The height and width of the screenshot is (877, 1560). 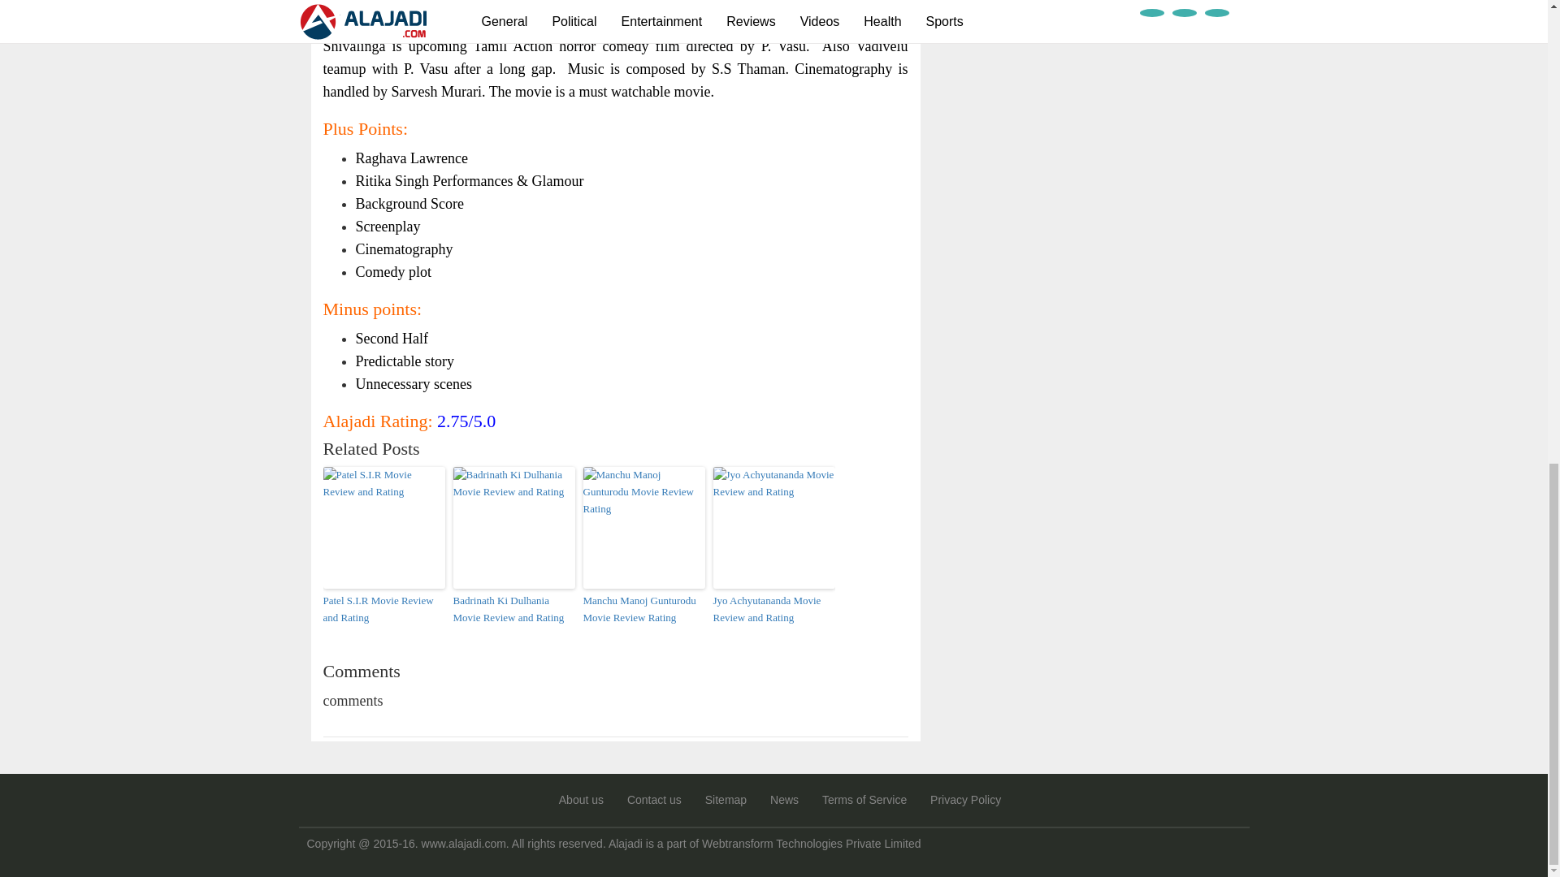 I want to click on Badrinath Ki Dulhania Movie Review and Rating, so click(x=514, y=610).